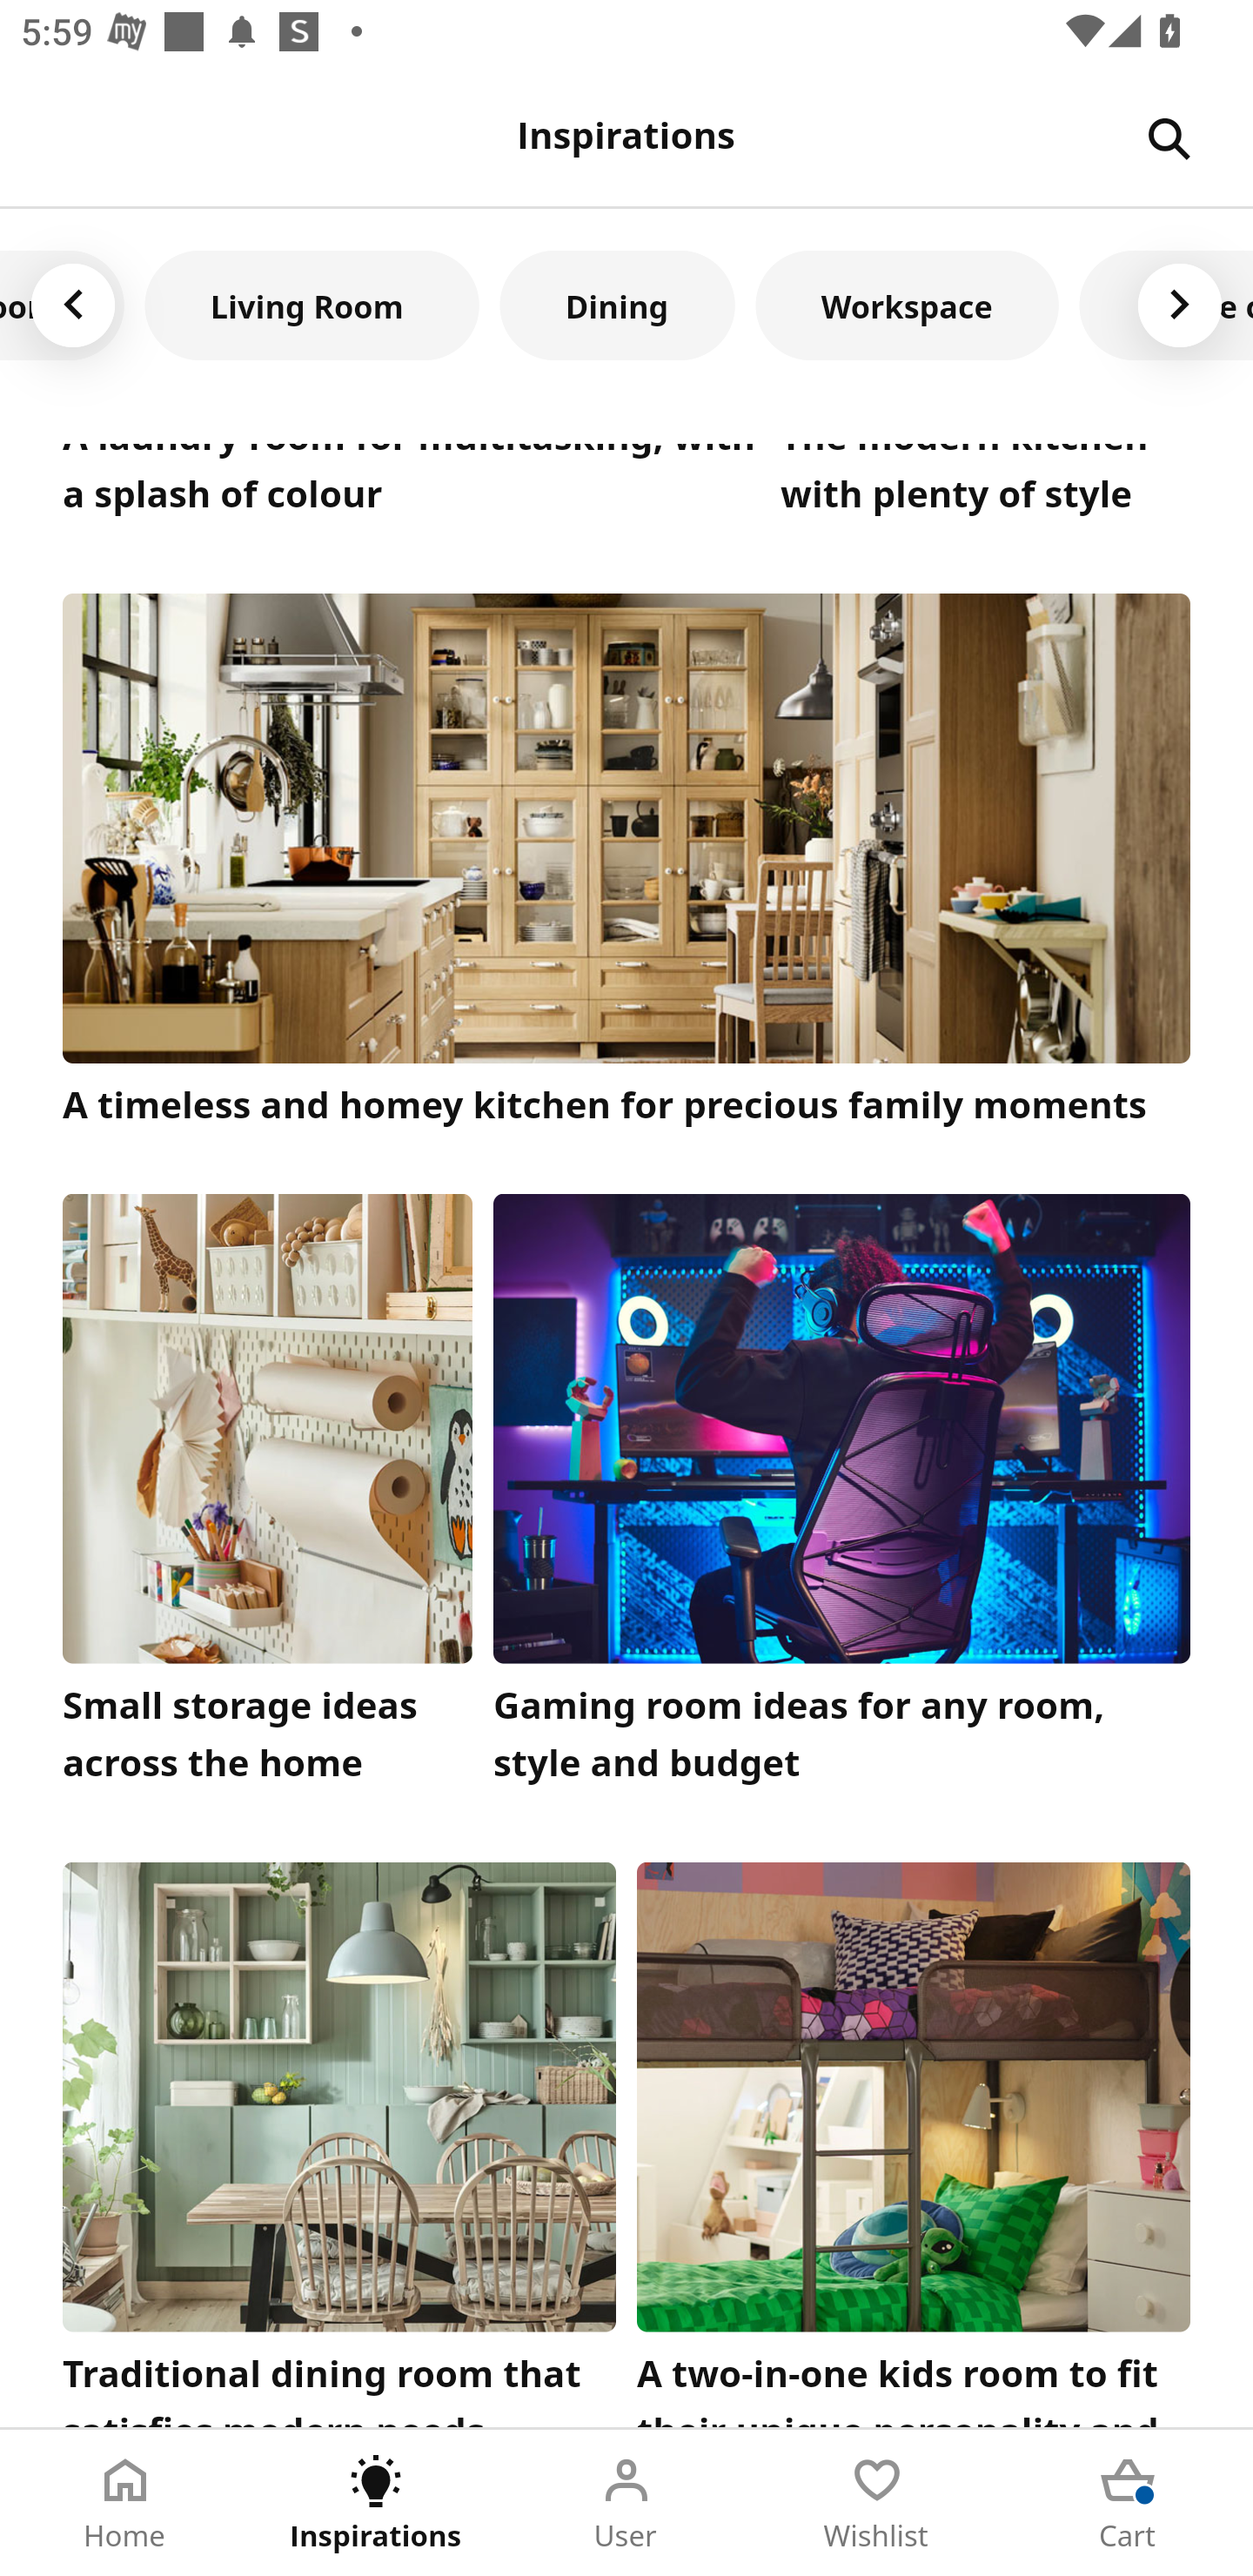 Image resolution: width=1253 pixels, height=2576 pixels. Describe the element at coordinates (842, 1498) in the screenshot. I see `Gaming room ideas for any room, style and budget` at that location.